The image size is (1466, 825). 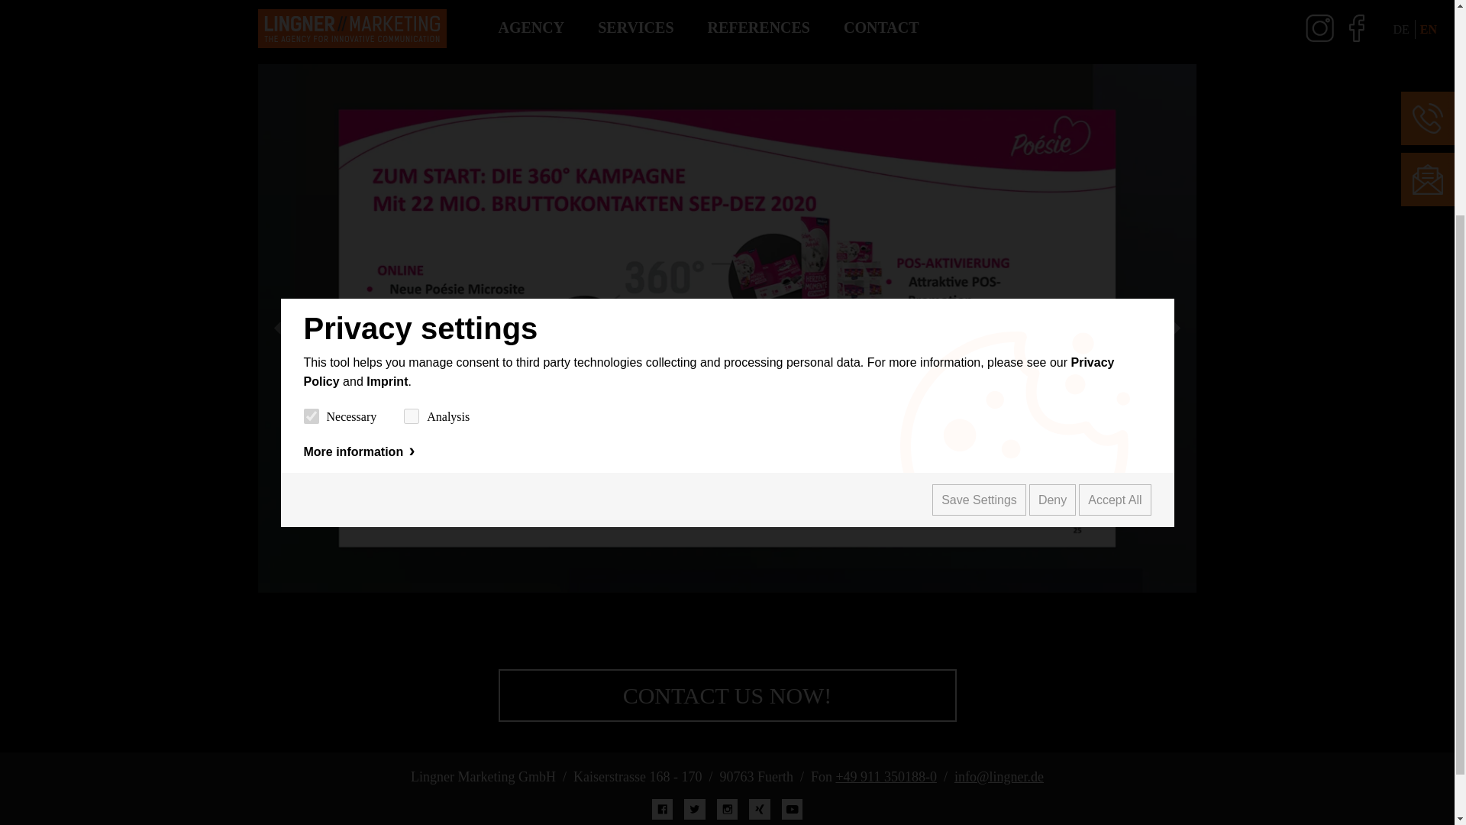 I want to click on Accept All, so click(x=1115, y=199).